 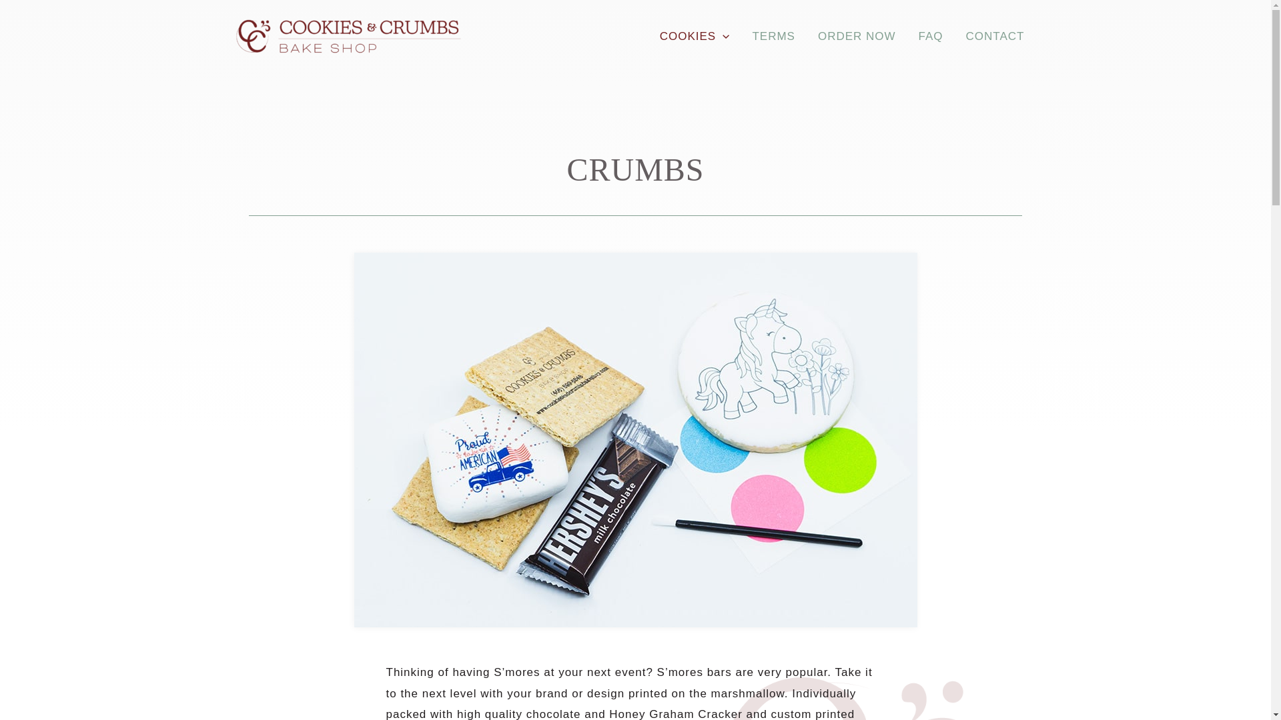 I want to click on TERMS, so click(x=773, y=37).